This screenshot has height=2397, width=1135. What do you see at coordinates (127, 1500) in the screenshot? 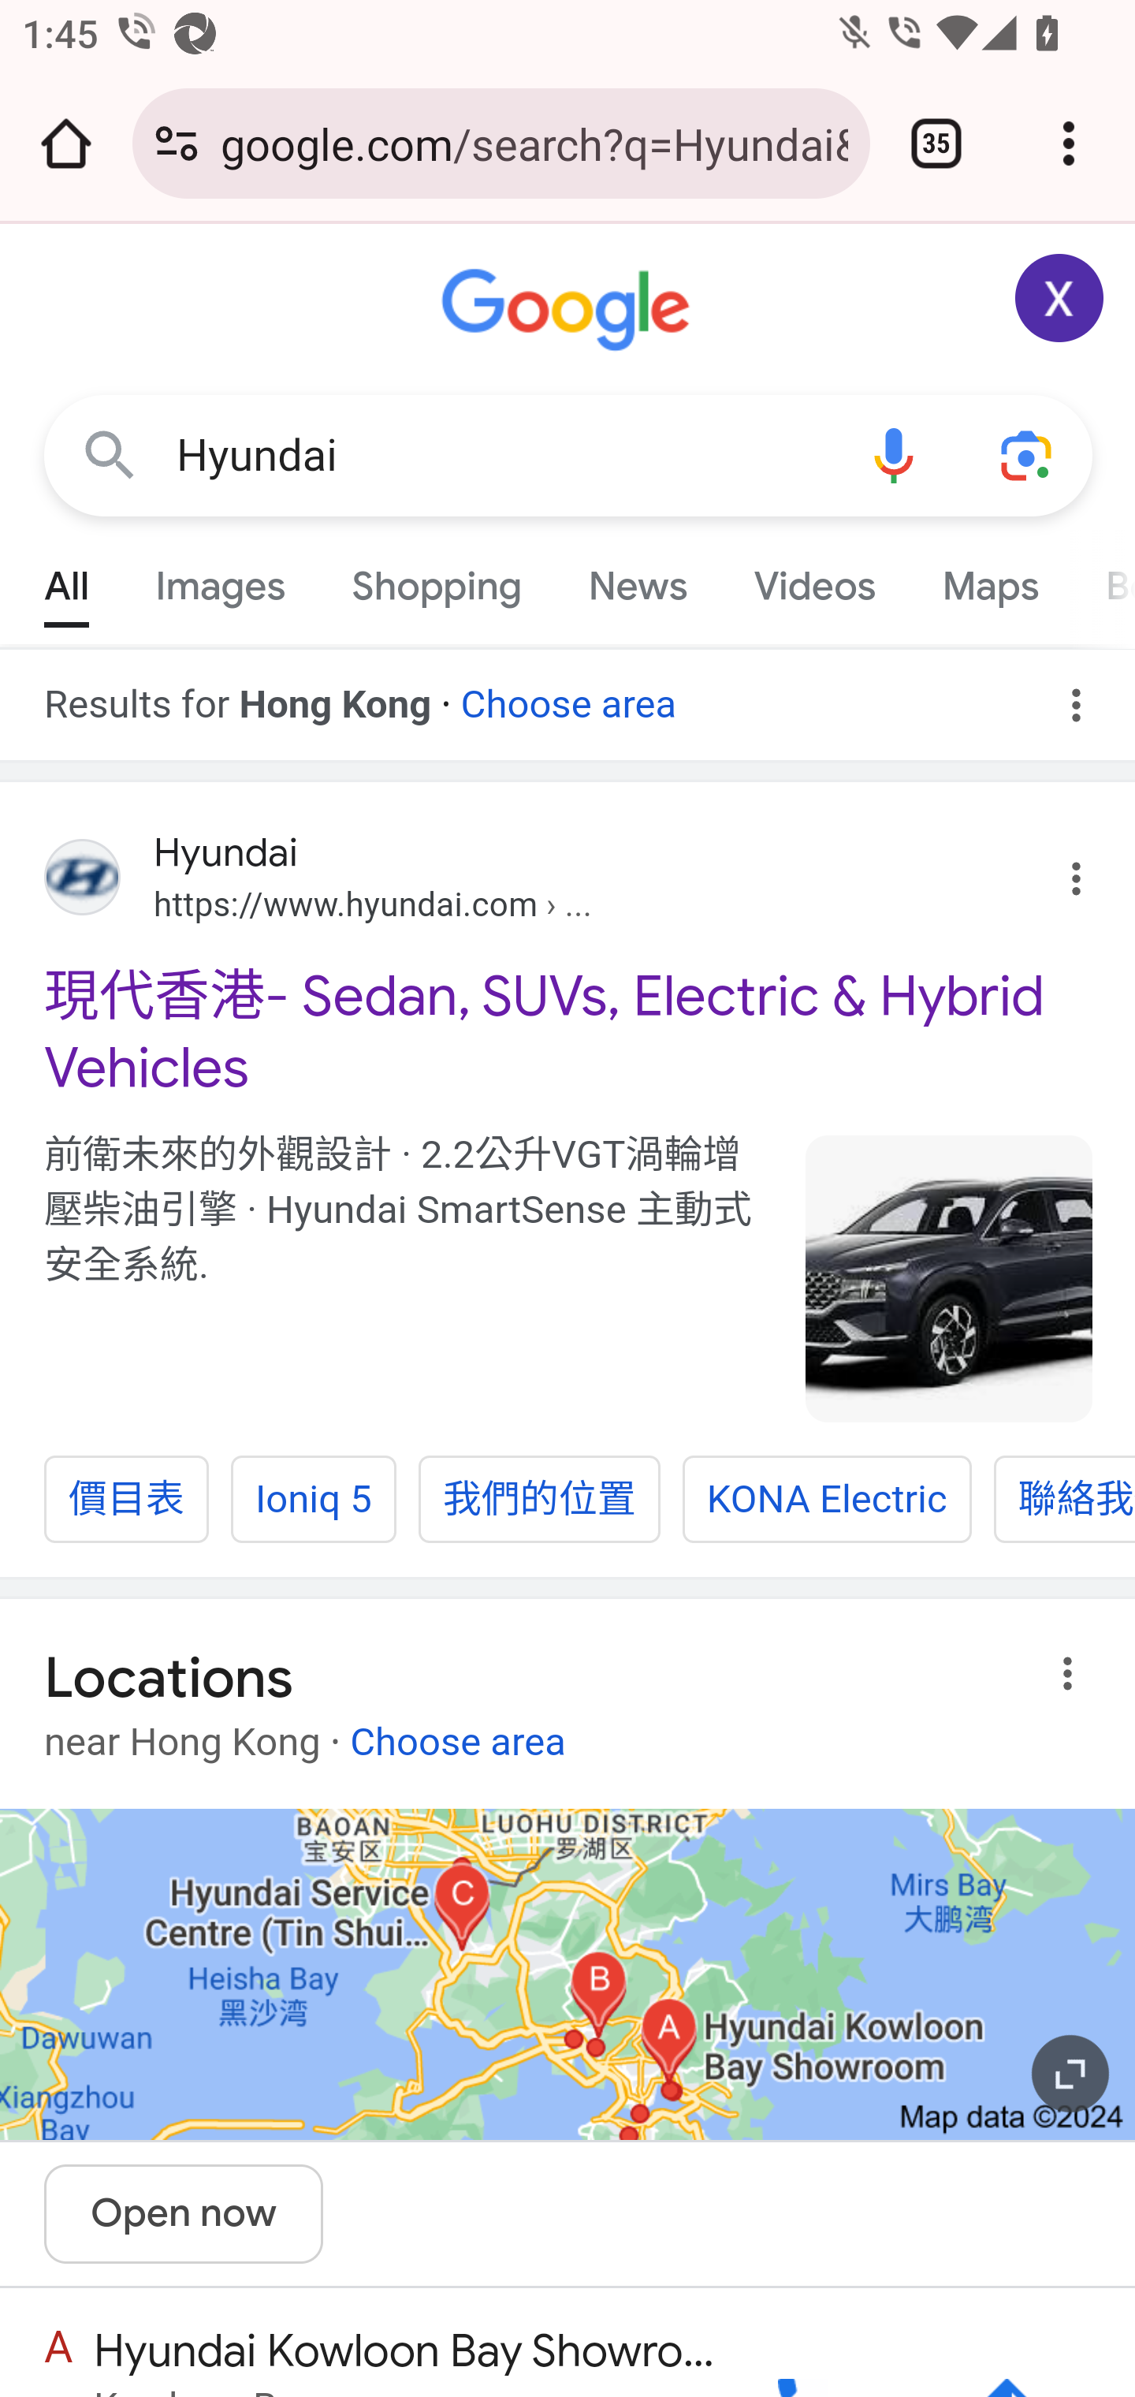
I see `價目表` at bounding box center [127, 1500].